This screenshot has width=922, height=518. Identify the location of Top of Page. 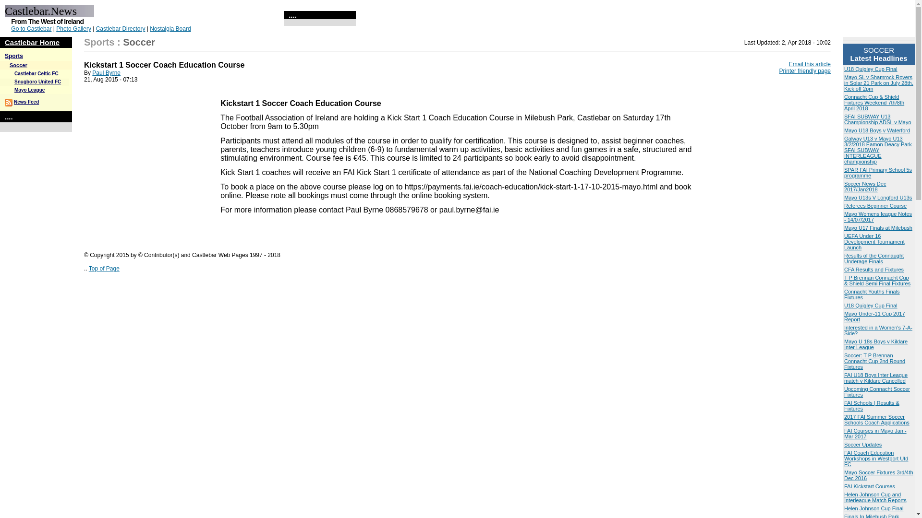
(104, 269).